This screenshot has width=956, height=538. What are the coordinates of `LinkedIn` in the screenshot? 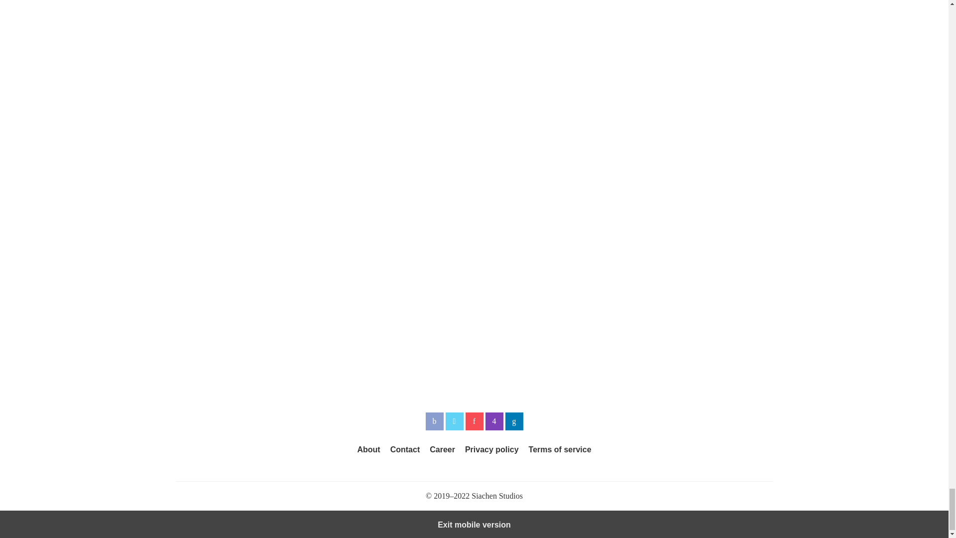 It's located at (514, 421).